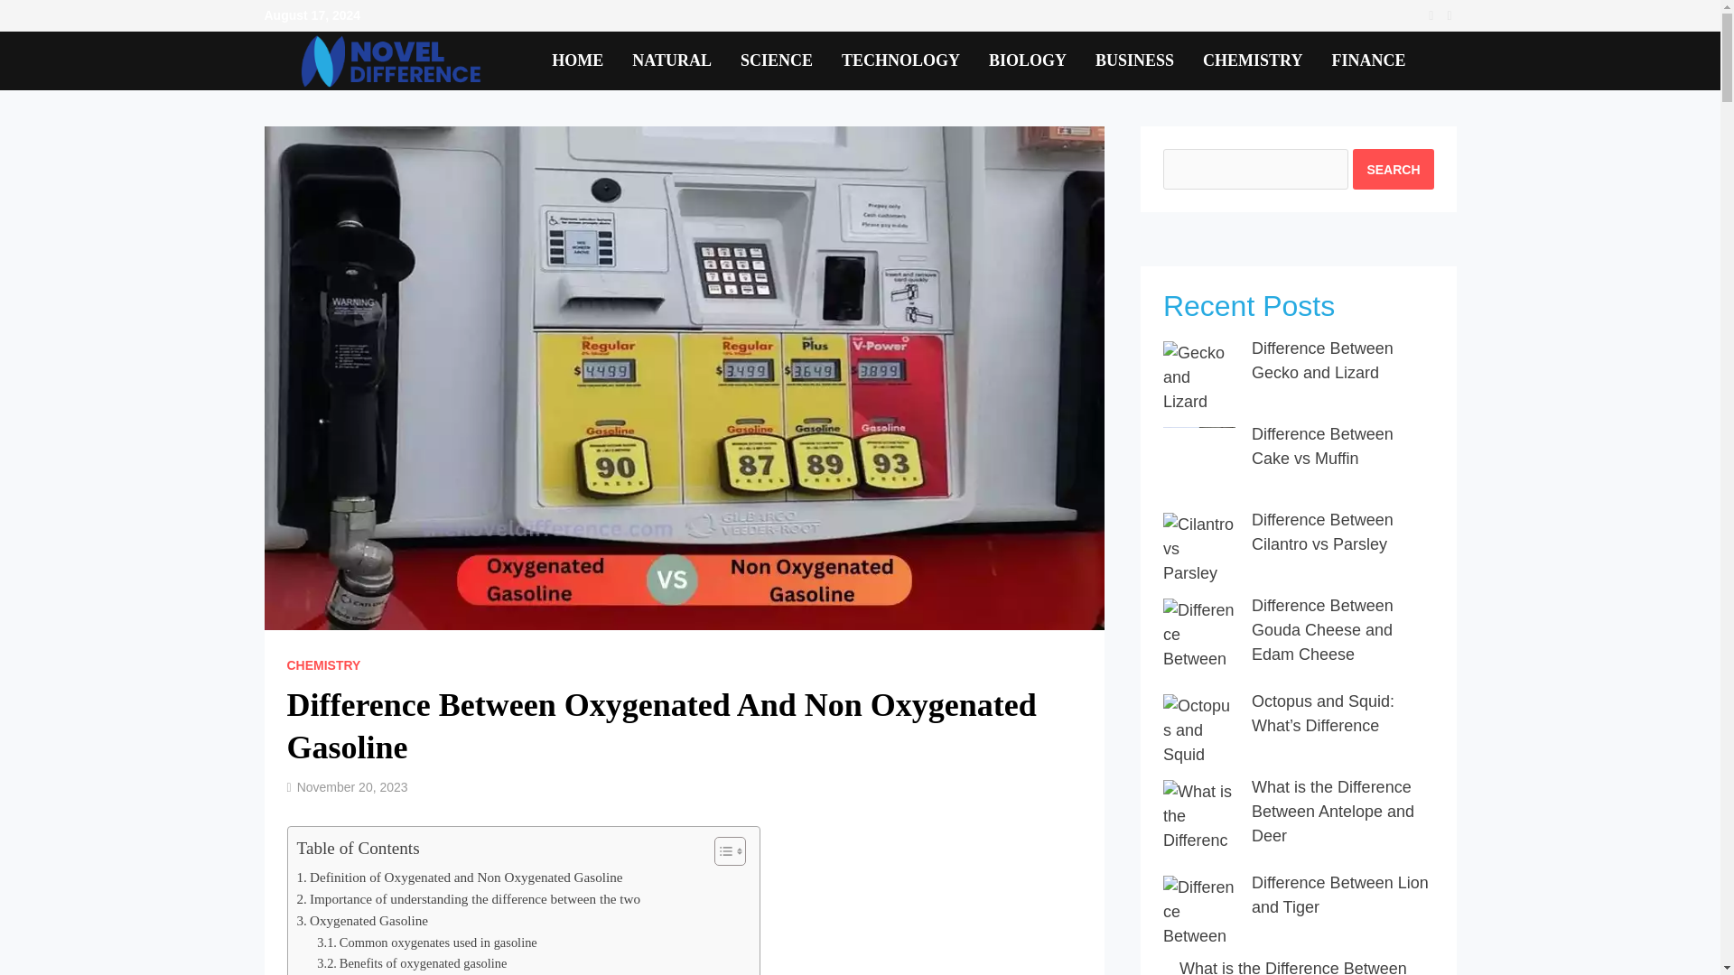 The image size is (1734, 975). Describe the element at coordinates (412, 963) in the screenshot. I see `Benefits of oxygenated gasoline` at that location.